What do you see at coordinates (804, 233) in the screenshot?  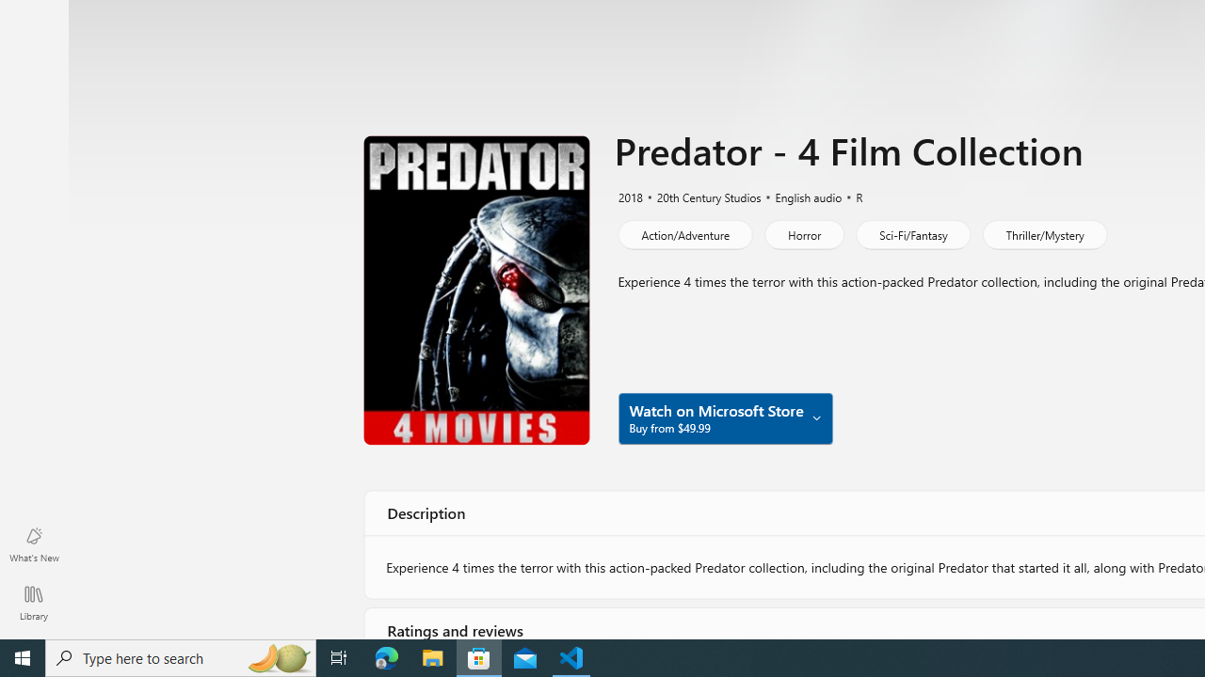 I see `Horror` at bounding box center [804, 233].